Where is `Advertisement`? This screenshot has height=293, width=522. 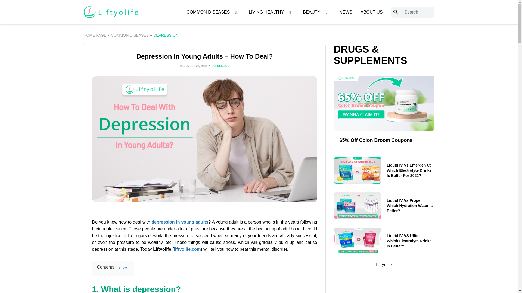
Advertisement is located at coordinates (384, 284).